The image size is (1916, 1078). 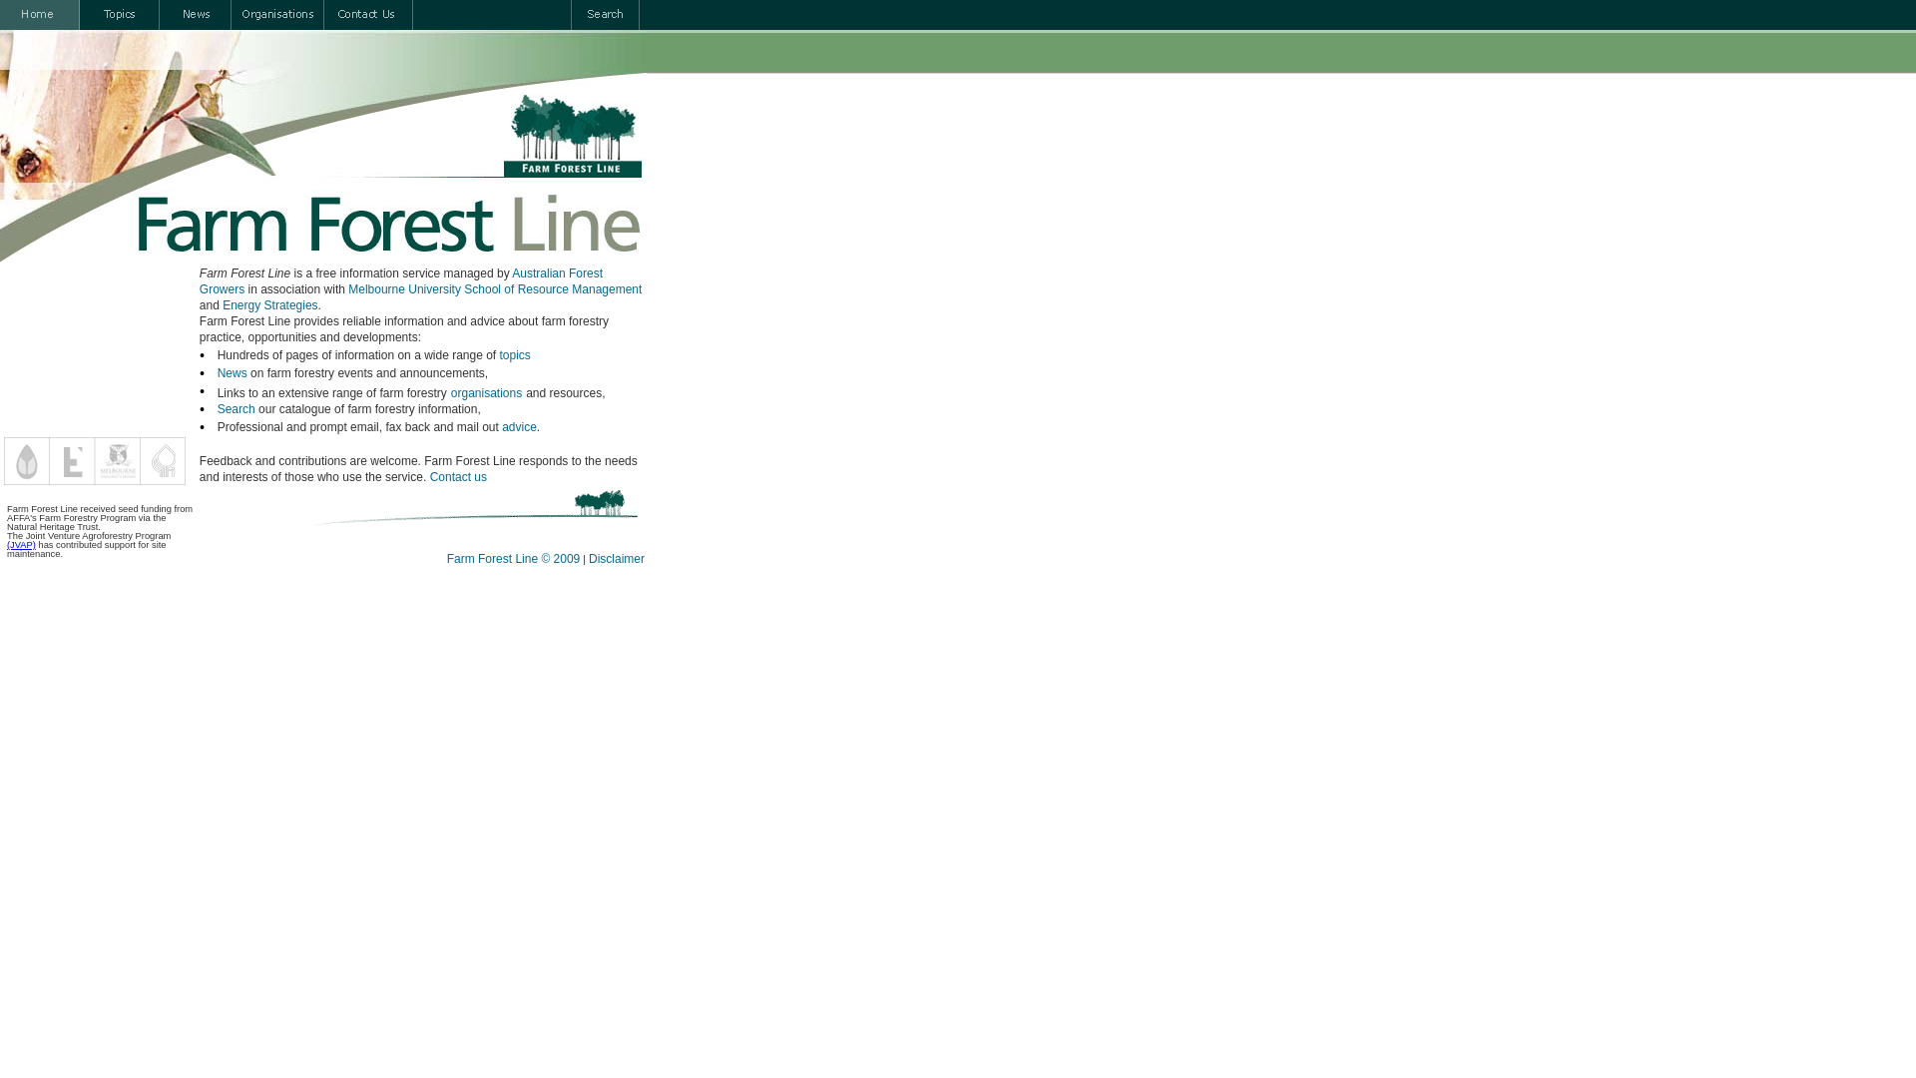 I want to click on Contact us, so click(x=459, y=477).